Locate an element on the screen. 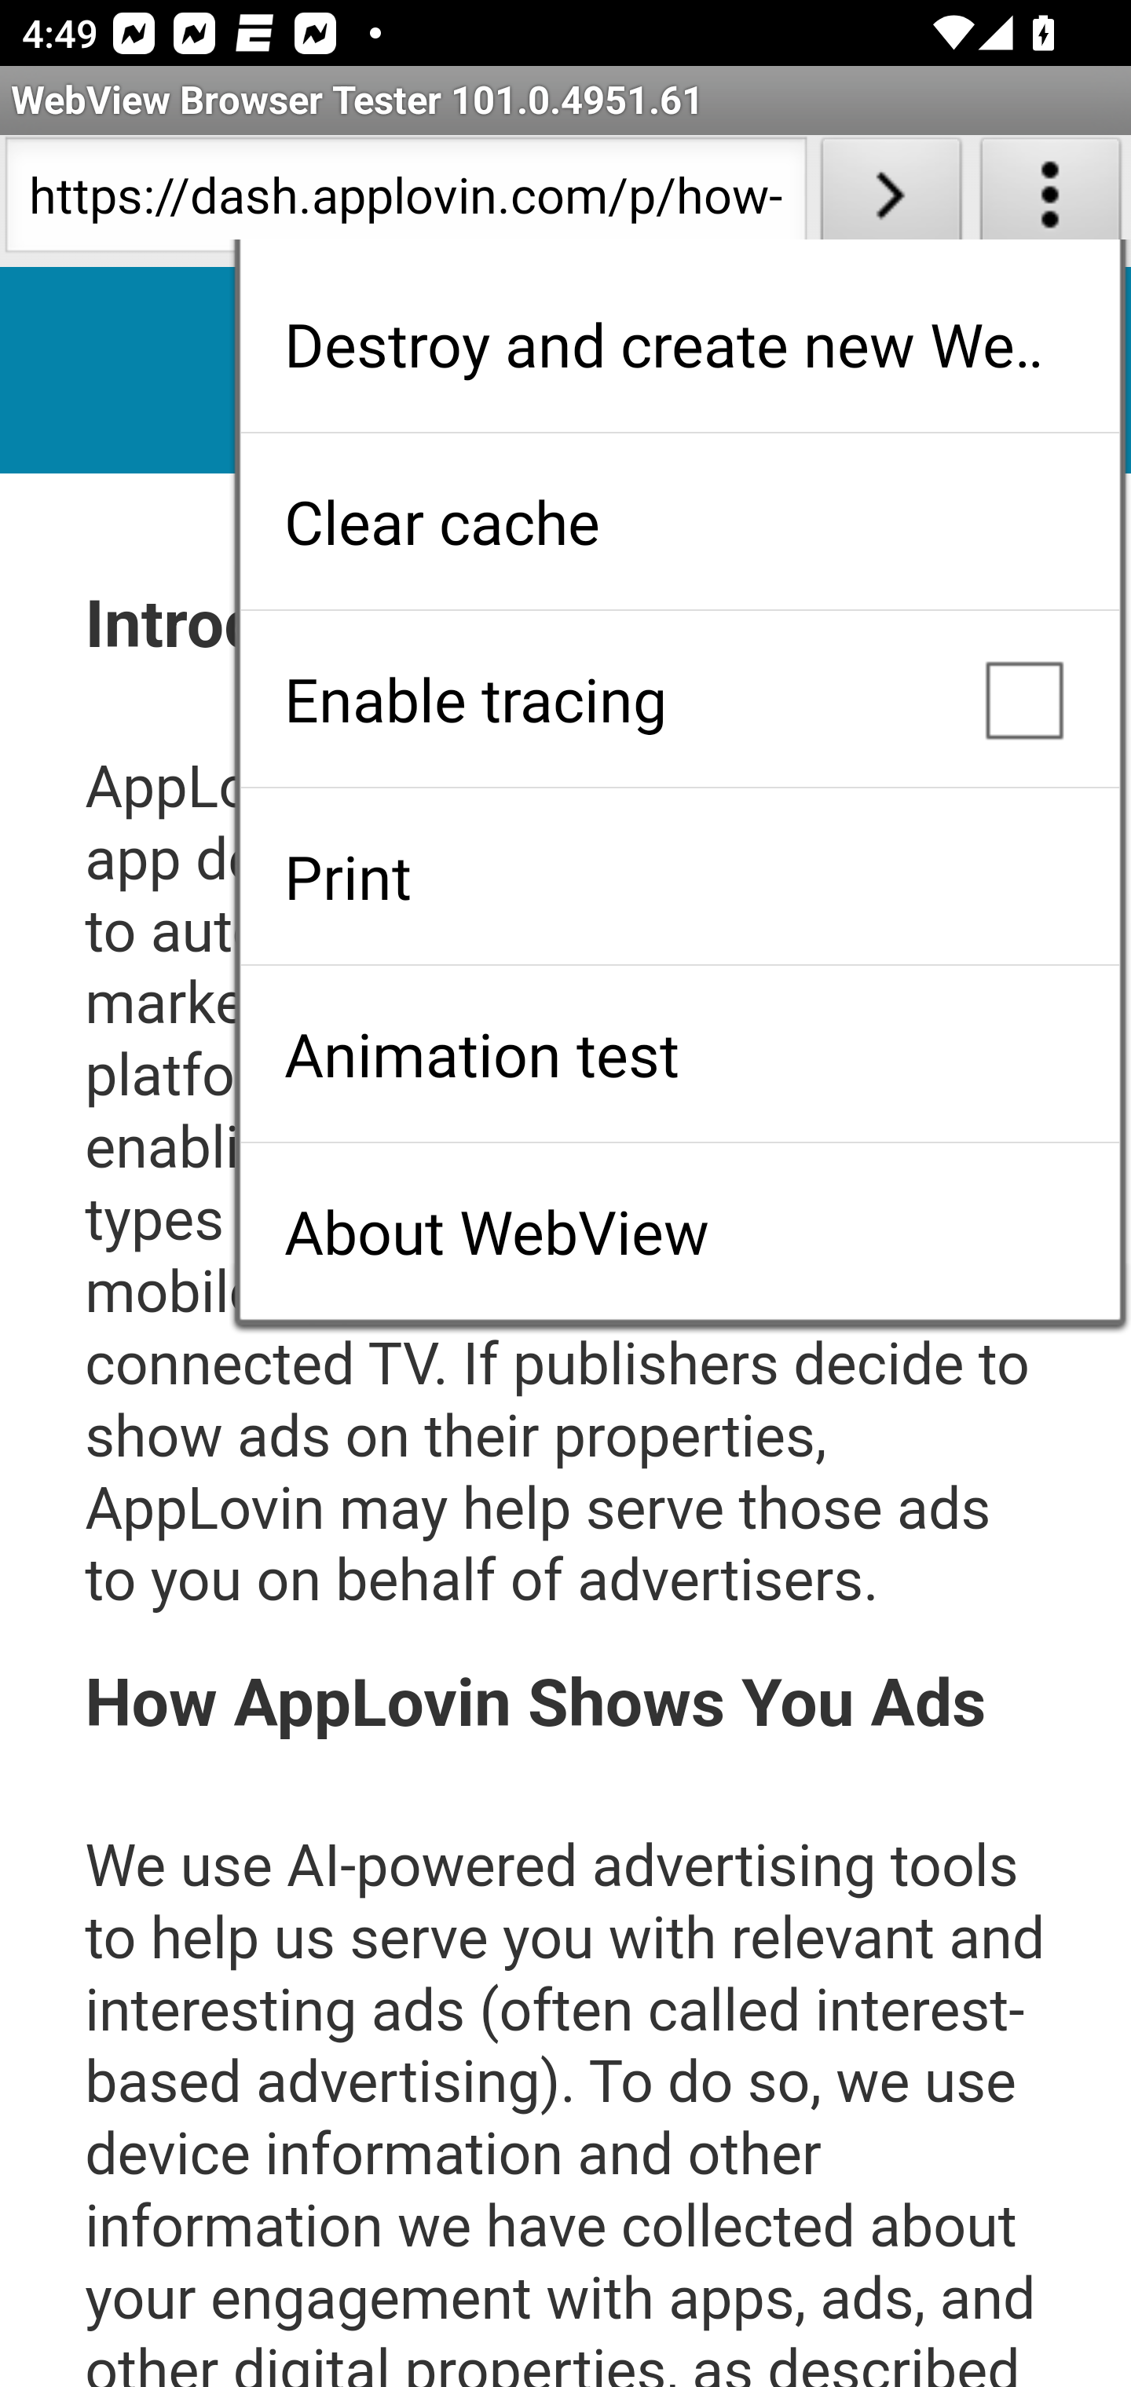  Destroy and create new WebView is located at coordinates (679, 344).